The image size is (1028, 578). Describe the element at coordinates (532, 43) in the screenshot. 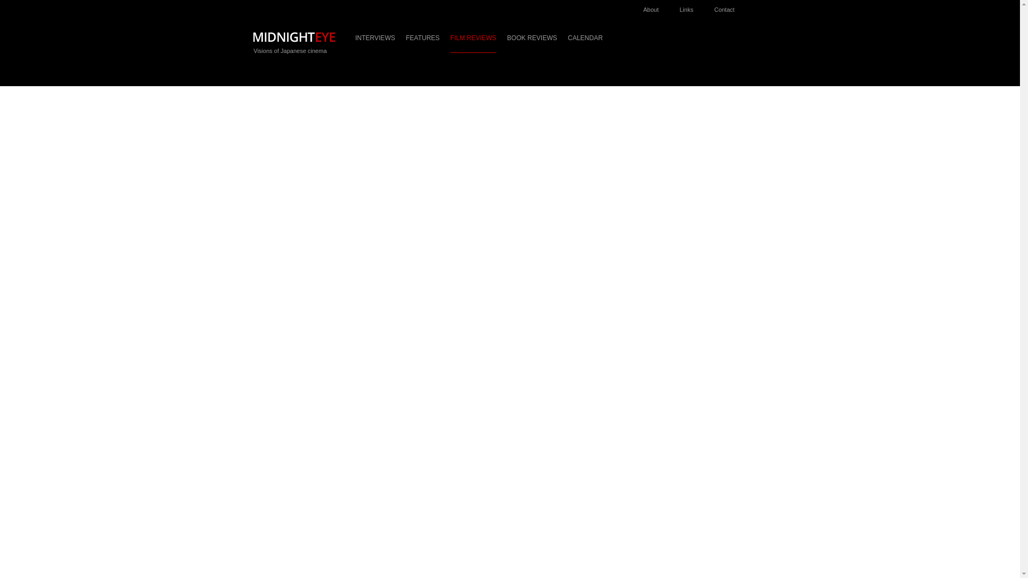

I see `Book reviews` at that location.